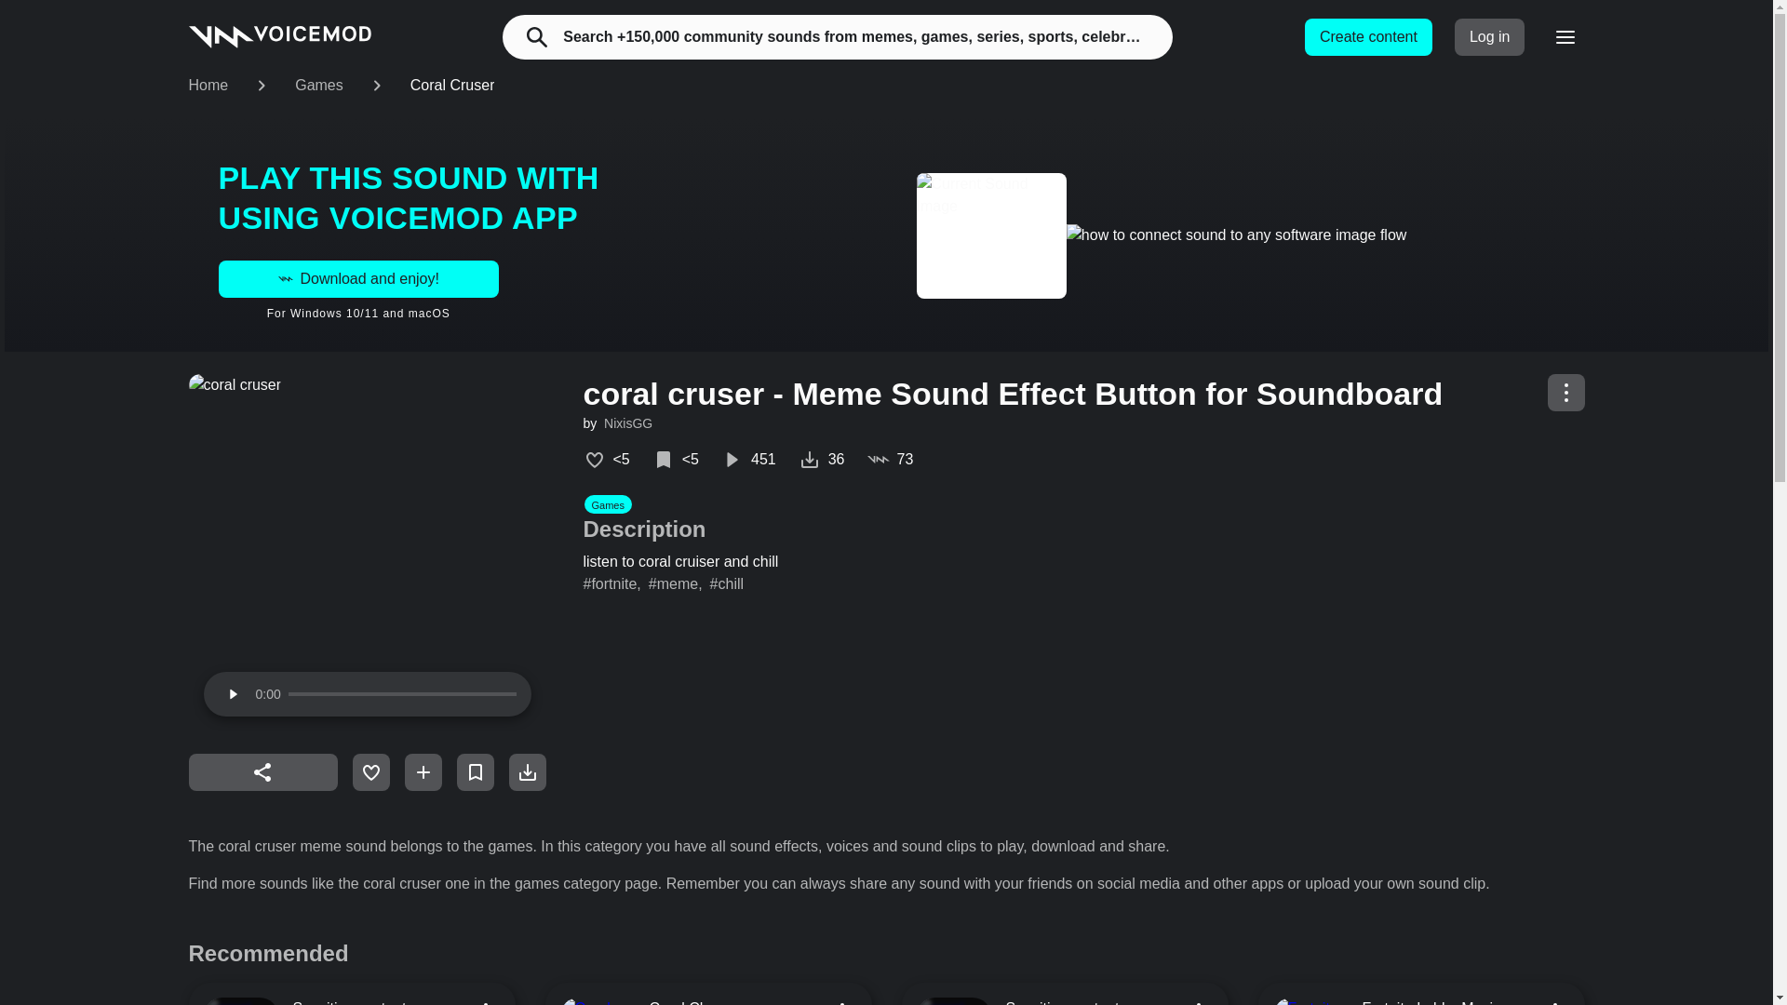 The width and height of the screenshot is (1787, 1005). Describe the element at coordinates (1368, 37) in the screenshot. I see `Create content` at that location.